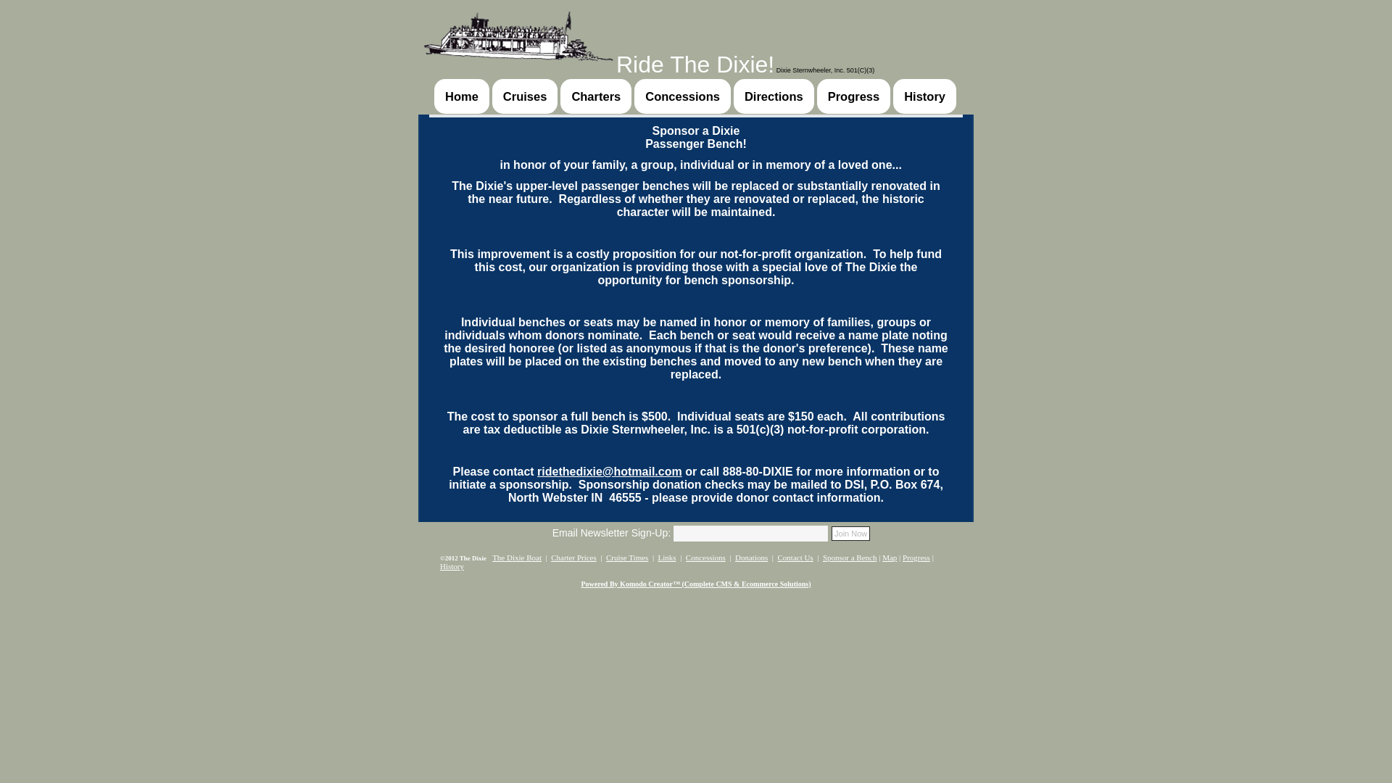 The height and width of the screenshot is (783, 1392). I want to click on Concessions, so click(683, 96).